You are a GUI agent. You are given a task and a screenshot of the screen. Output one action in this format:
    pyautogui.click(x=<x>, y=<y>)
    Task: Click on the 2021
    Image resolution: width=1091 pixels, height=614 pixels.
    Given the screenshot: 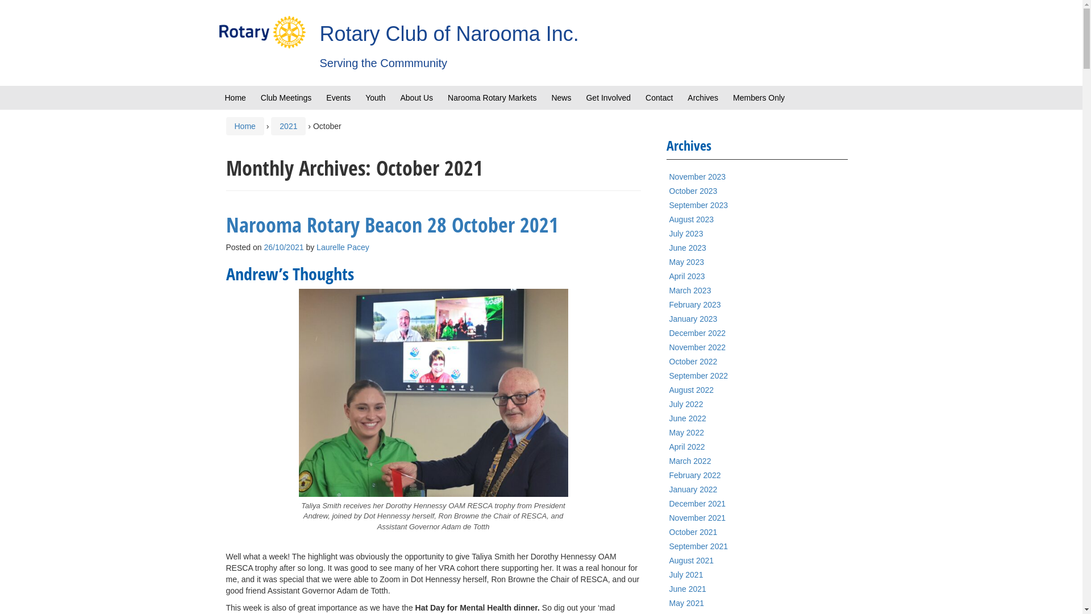 What is the action you would take?
    pyautogui.click(x=288, y=126)
    